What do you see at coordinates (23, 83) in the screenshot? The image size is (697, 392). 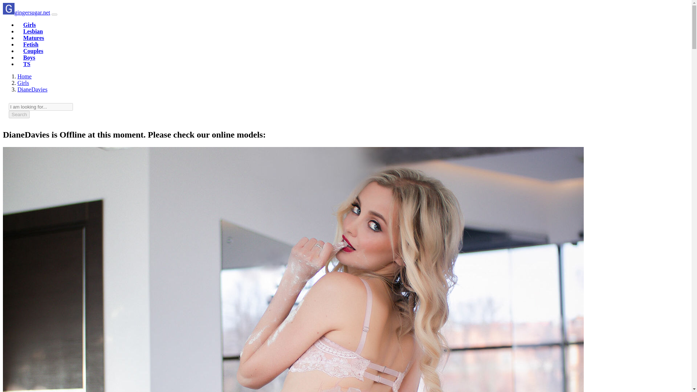 I see `Girls` at bounding box center [23, 83].